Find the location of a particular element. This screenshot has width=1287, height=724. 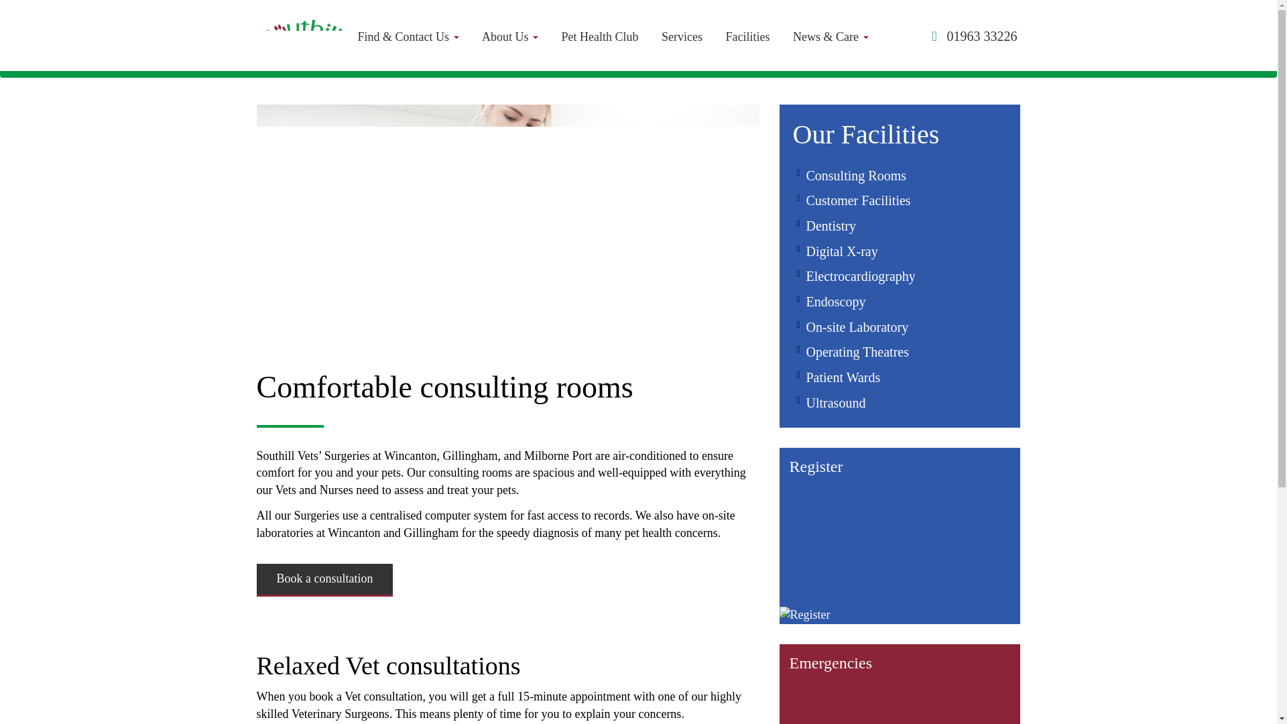

Facilities is located at coordinates (747, 36).